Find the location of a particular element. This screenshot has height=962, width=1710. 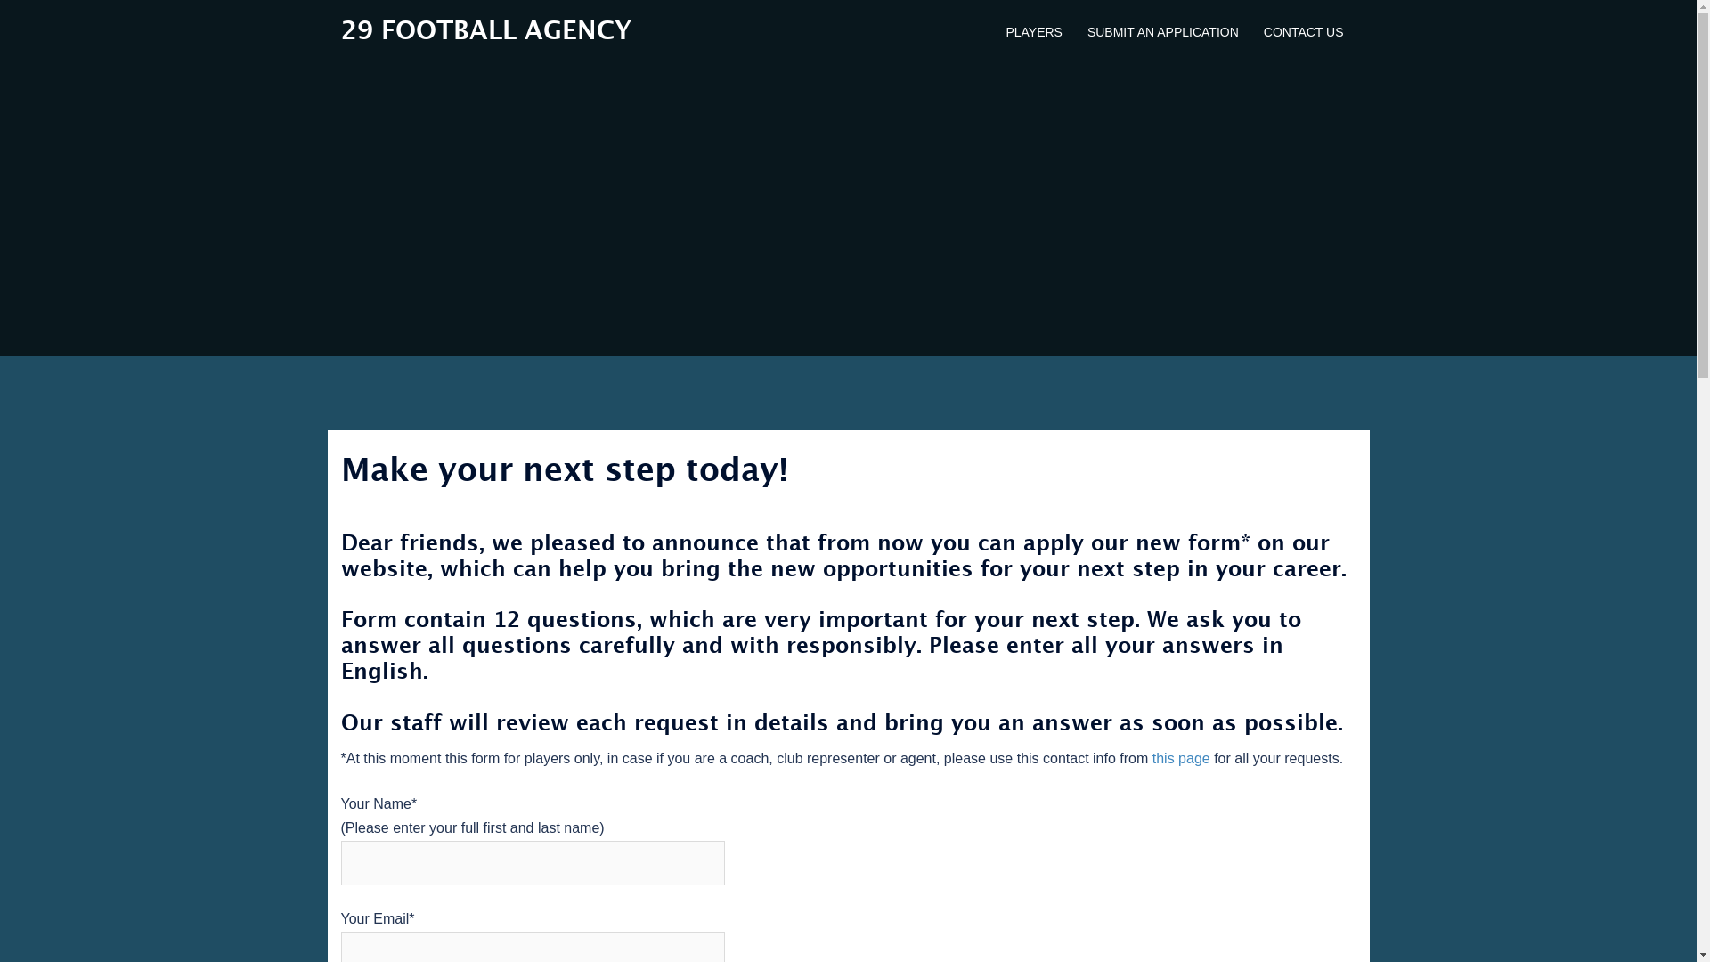

this page is located at coordinates (1181, 759).